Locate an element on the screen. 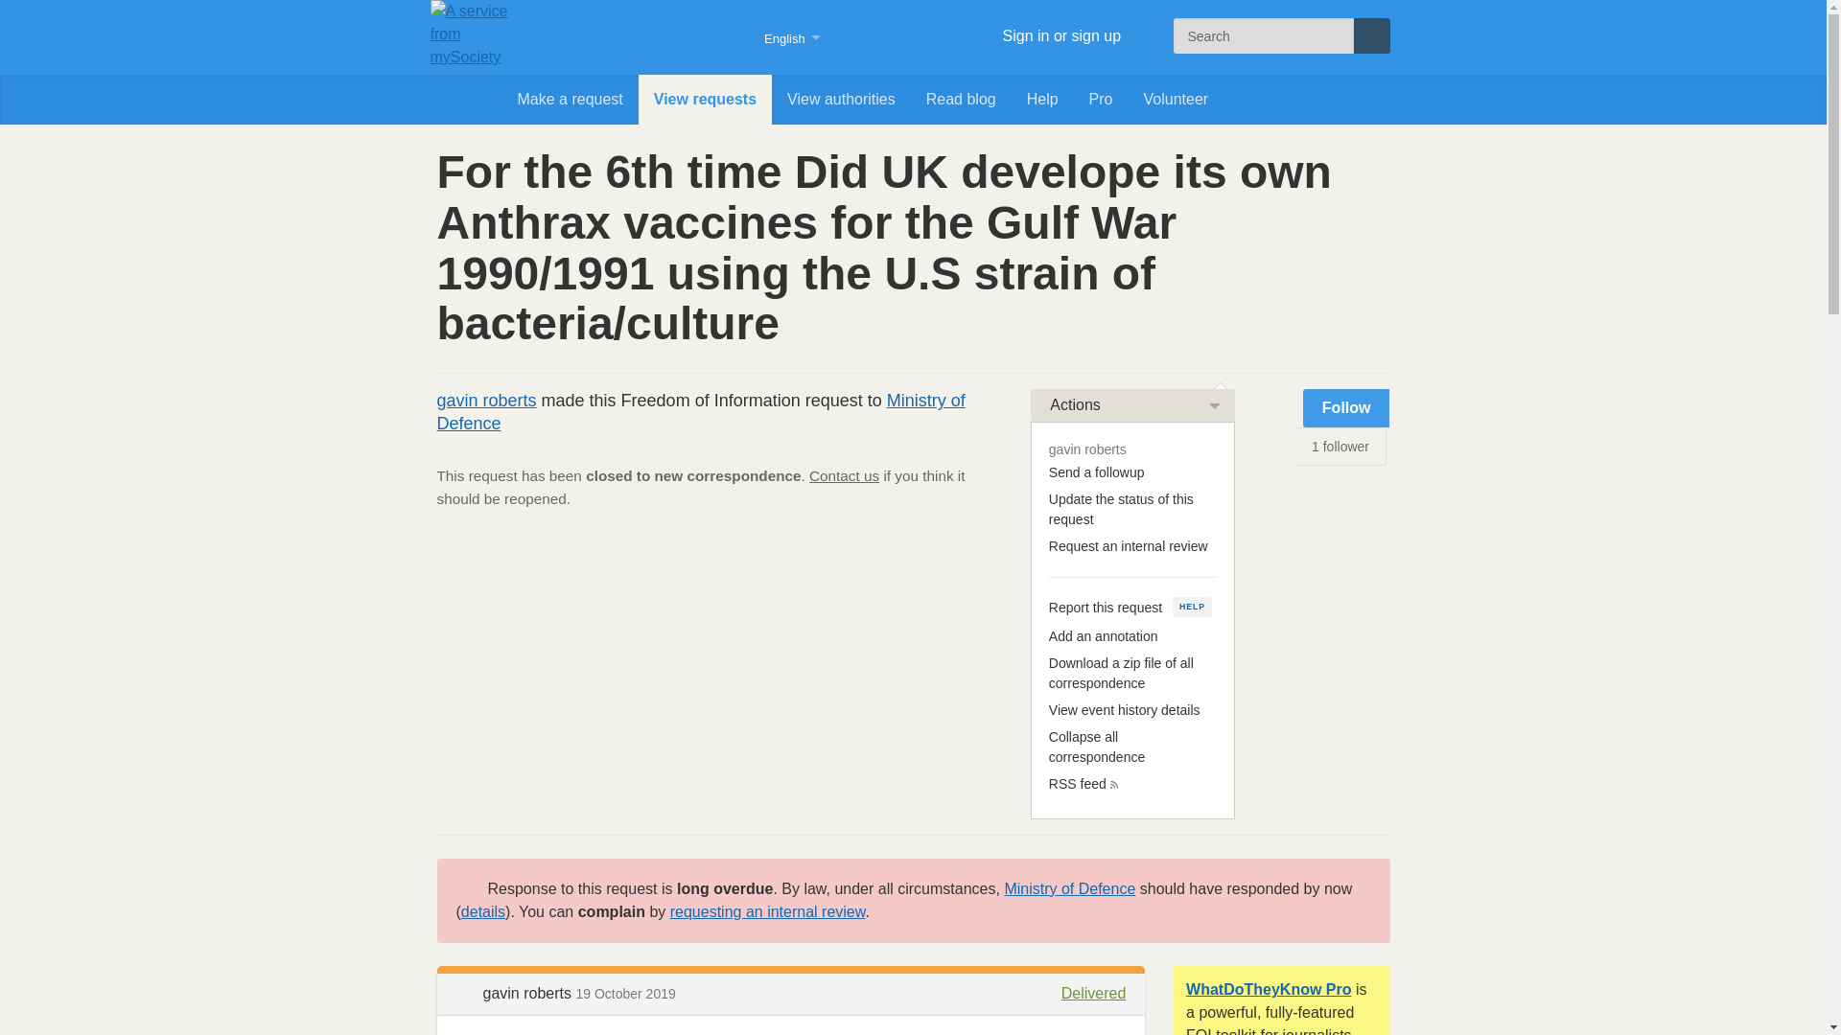 The width and height of the screenshot is (1841, 1035). Ministry of Defence is located at coordinates (1069, 889).